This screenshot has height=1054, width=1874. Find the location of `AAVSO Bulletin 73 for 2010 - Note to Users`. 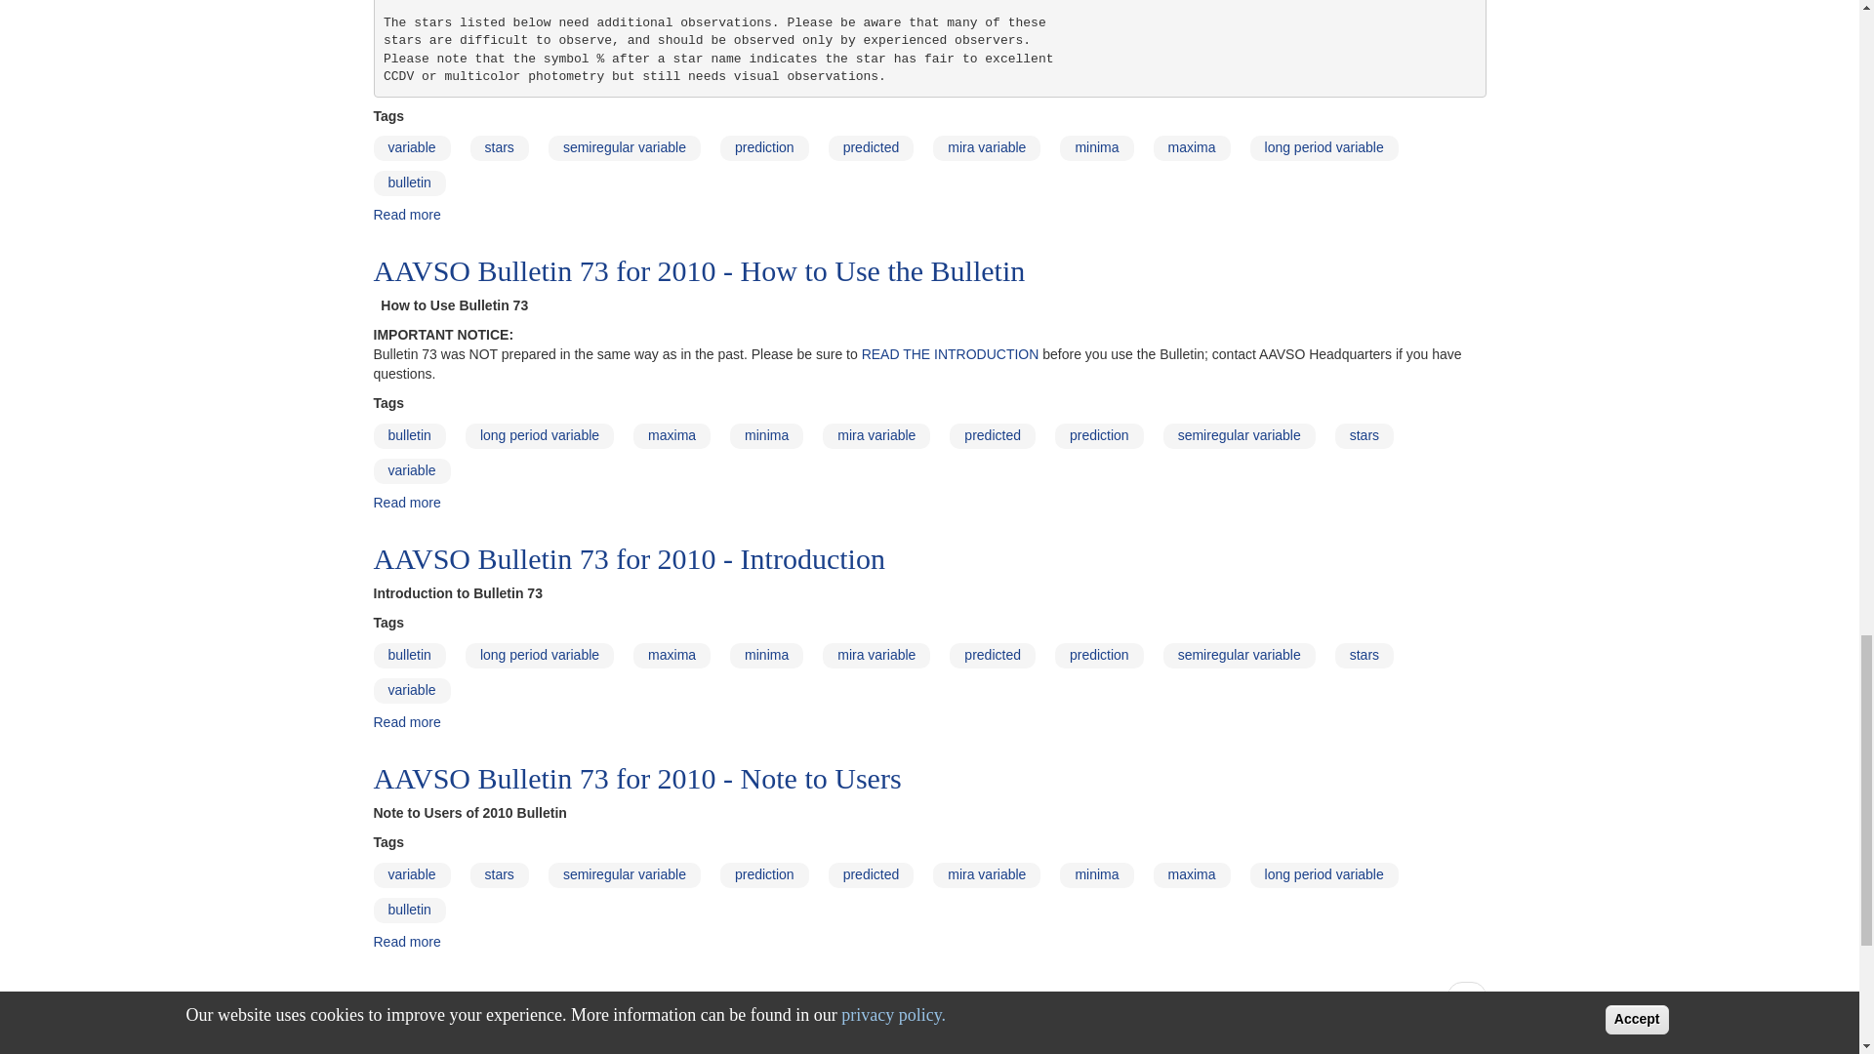

AAVSO Bulletin 73 for 2010 - Note to Users is located at coordinates (406, 941).